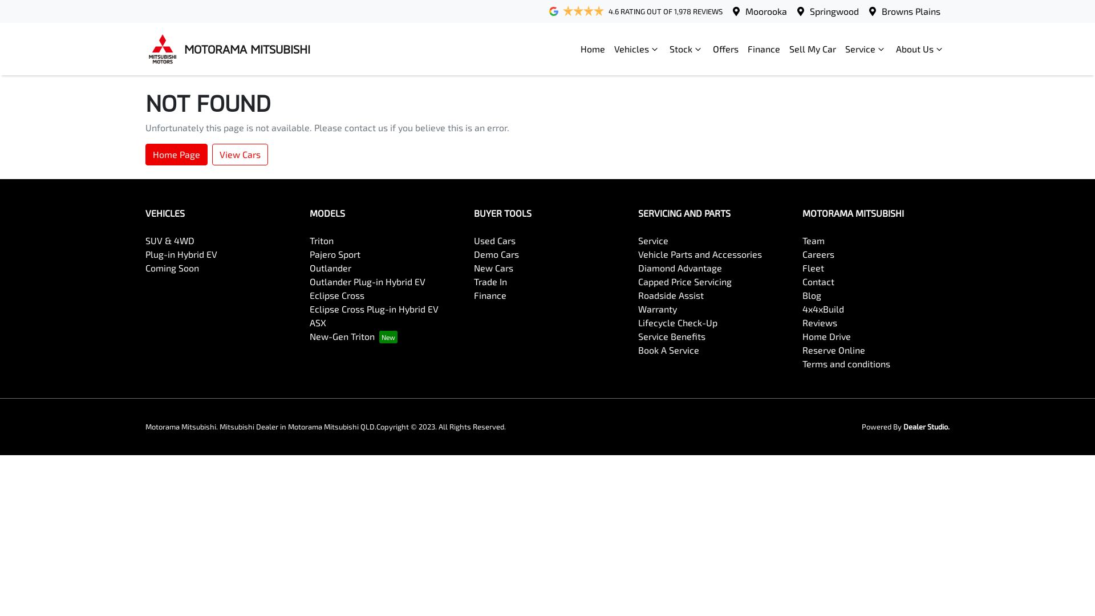  I want to click on Warranty, so click(658, 309).